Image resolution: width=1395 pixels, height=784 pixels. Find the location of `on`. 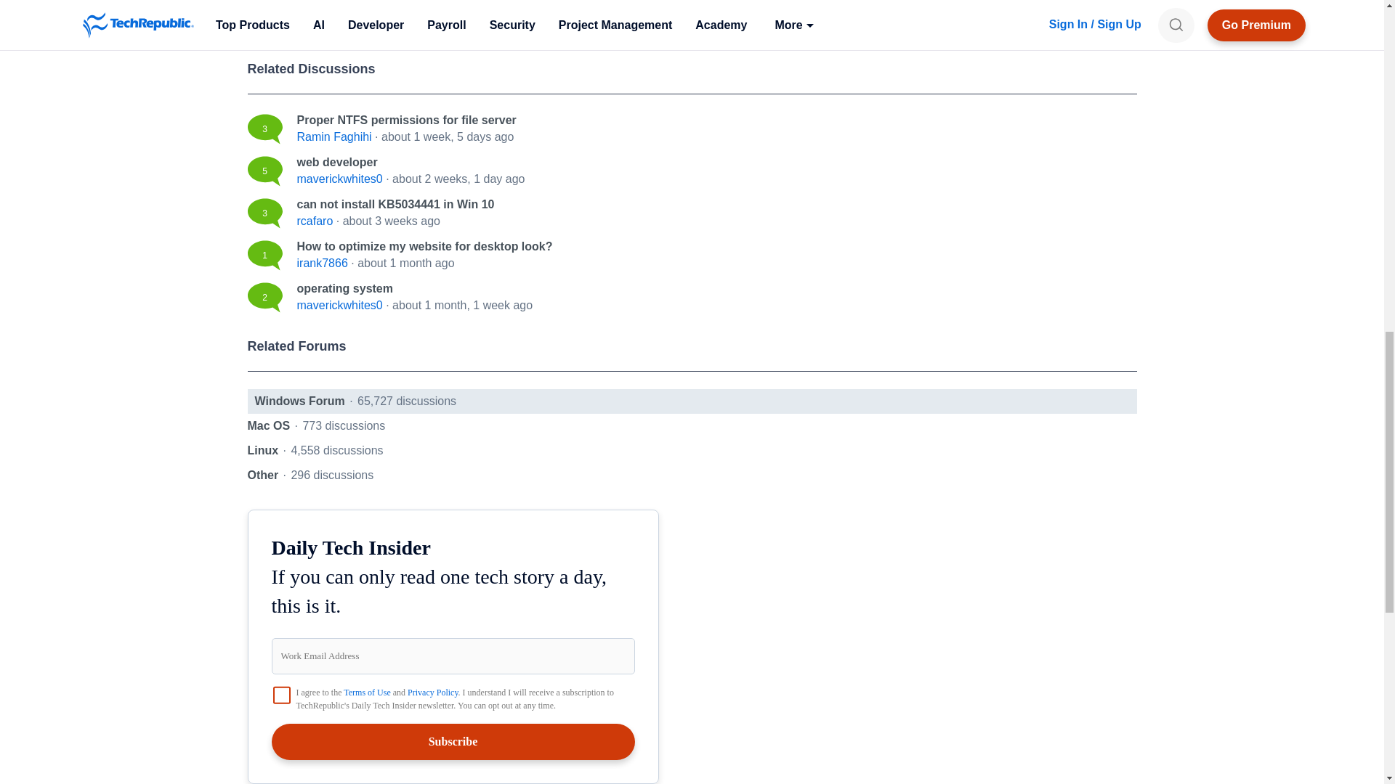

on is located at coordinates (282, 695).